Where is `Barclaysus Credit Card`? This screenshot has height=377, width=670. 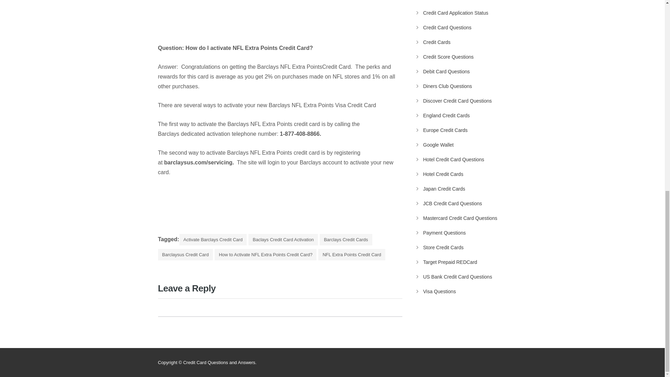 Barclaysus Credit Card is located at coordinates (185, 254).